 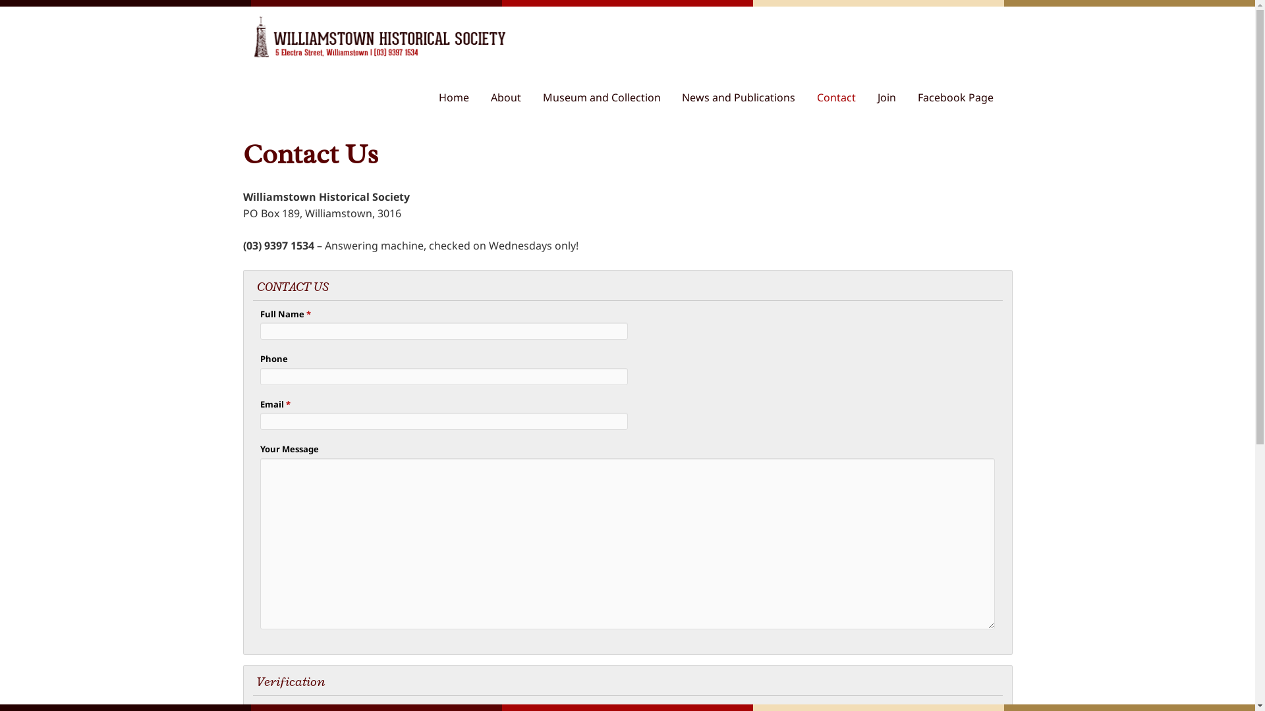 What do you see at coordinates (607, 97) in the screenshot?
I see `Museum and Collection` at bounding box center [607, 97].